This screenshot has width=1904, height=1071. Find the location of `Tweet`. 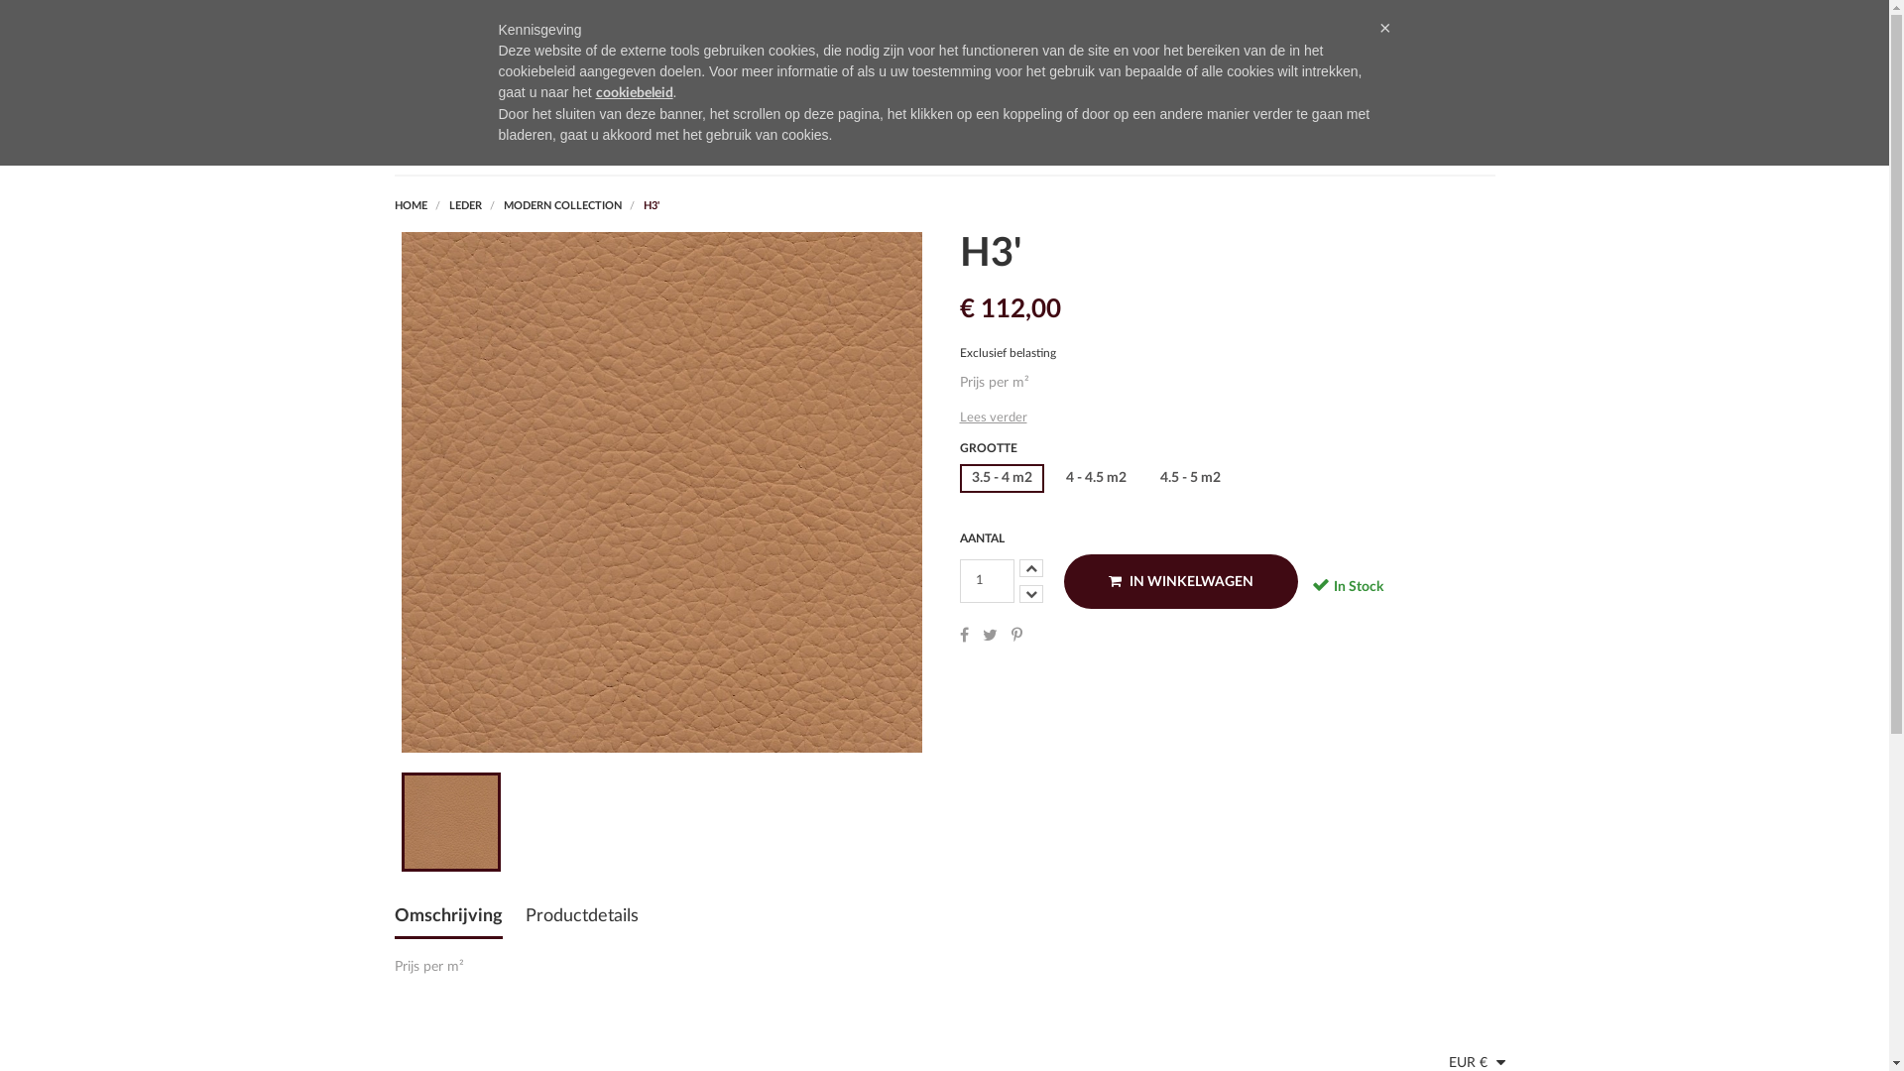

Tweet is located at coordinates (990, 635).